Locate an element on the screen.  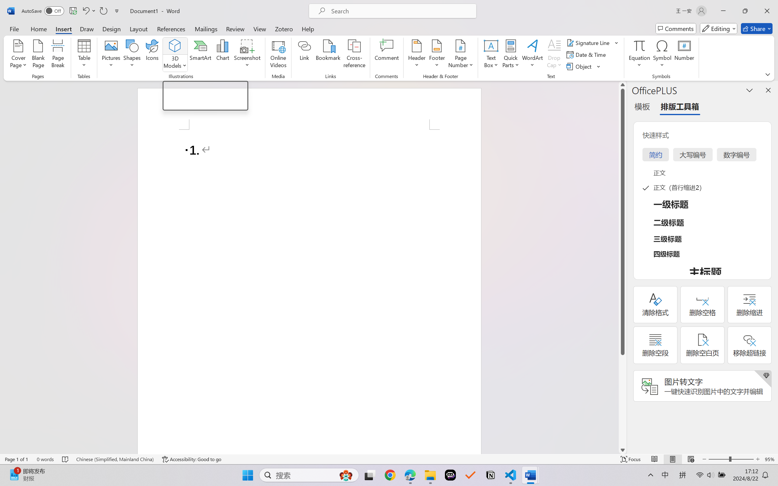
Line down is located at coordinates (622, 450).